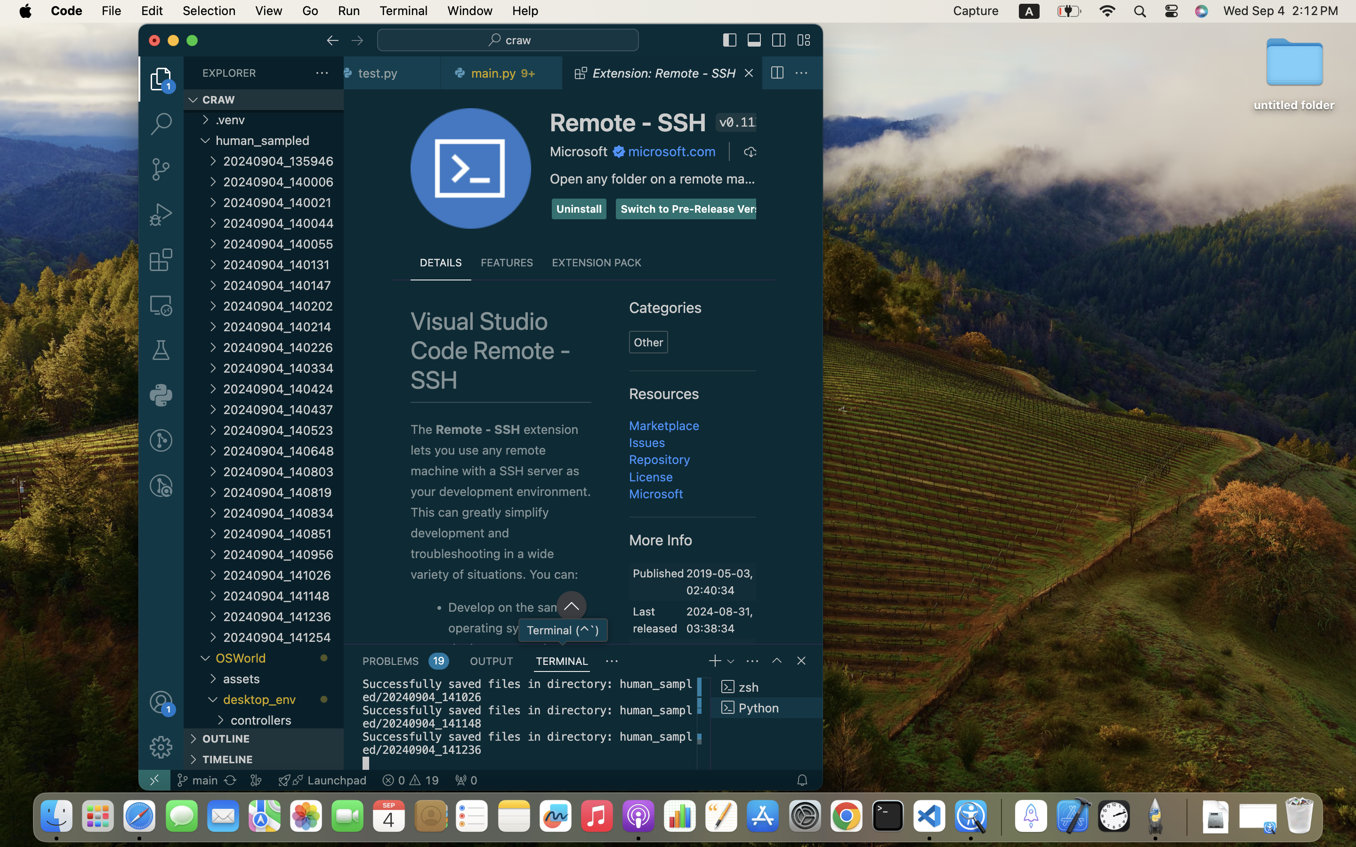 Image resolution: width=1356 pixels, height=847 pixels. Describe the element at coordinates (283, 451) in the screenshot. I see `20240904_140648` at that location.